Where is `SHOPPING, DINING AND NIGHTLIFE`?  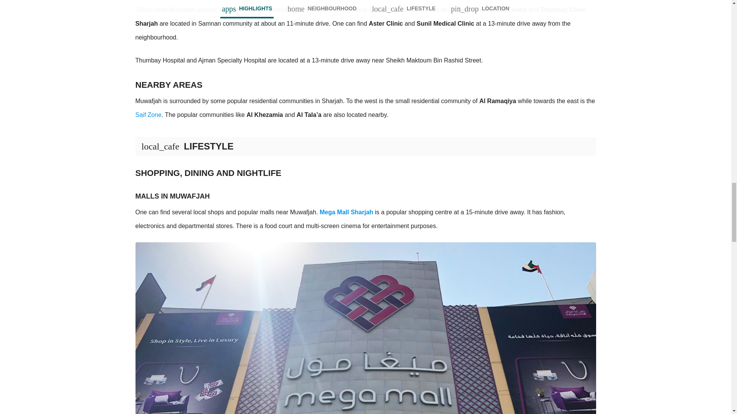 SHOPPING, DINING AND NIGHTLIFE is located at coordinates (365, 164).